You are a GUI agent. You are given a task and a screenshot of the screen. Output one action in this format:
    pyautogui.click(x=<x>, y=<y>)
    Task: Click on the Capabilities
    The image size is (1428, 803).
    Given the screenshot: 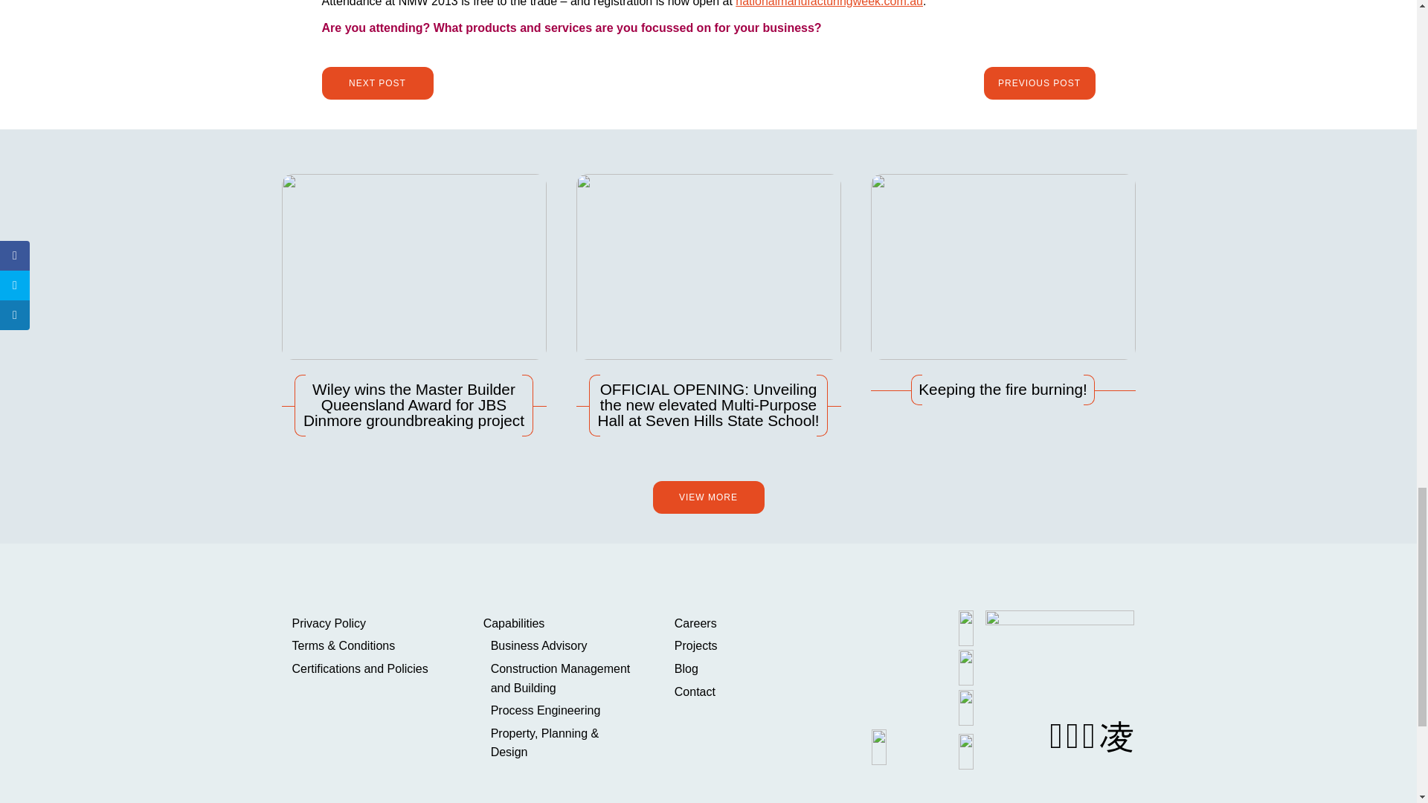 What is the action you would take?
    pyautogui.click(x=560, y=624)
    